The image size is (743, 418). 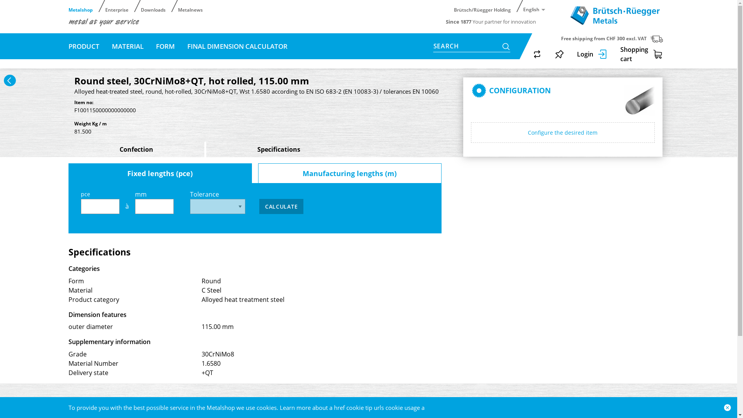 What do you see at coordinates (127, 46) in the screenshot?
I see `MATERIAL` at bounding box center [127, 46].